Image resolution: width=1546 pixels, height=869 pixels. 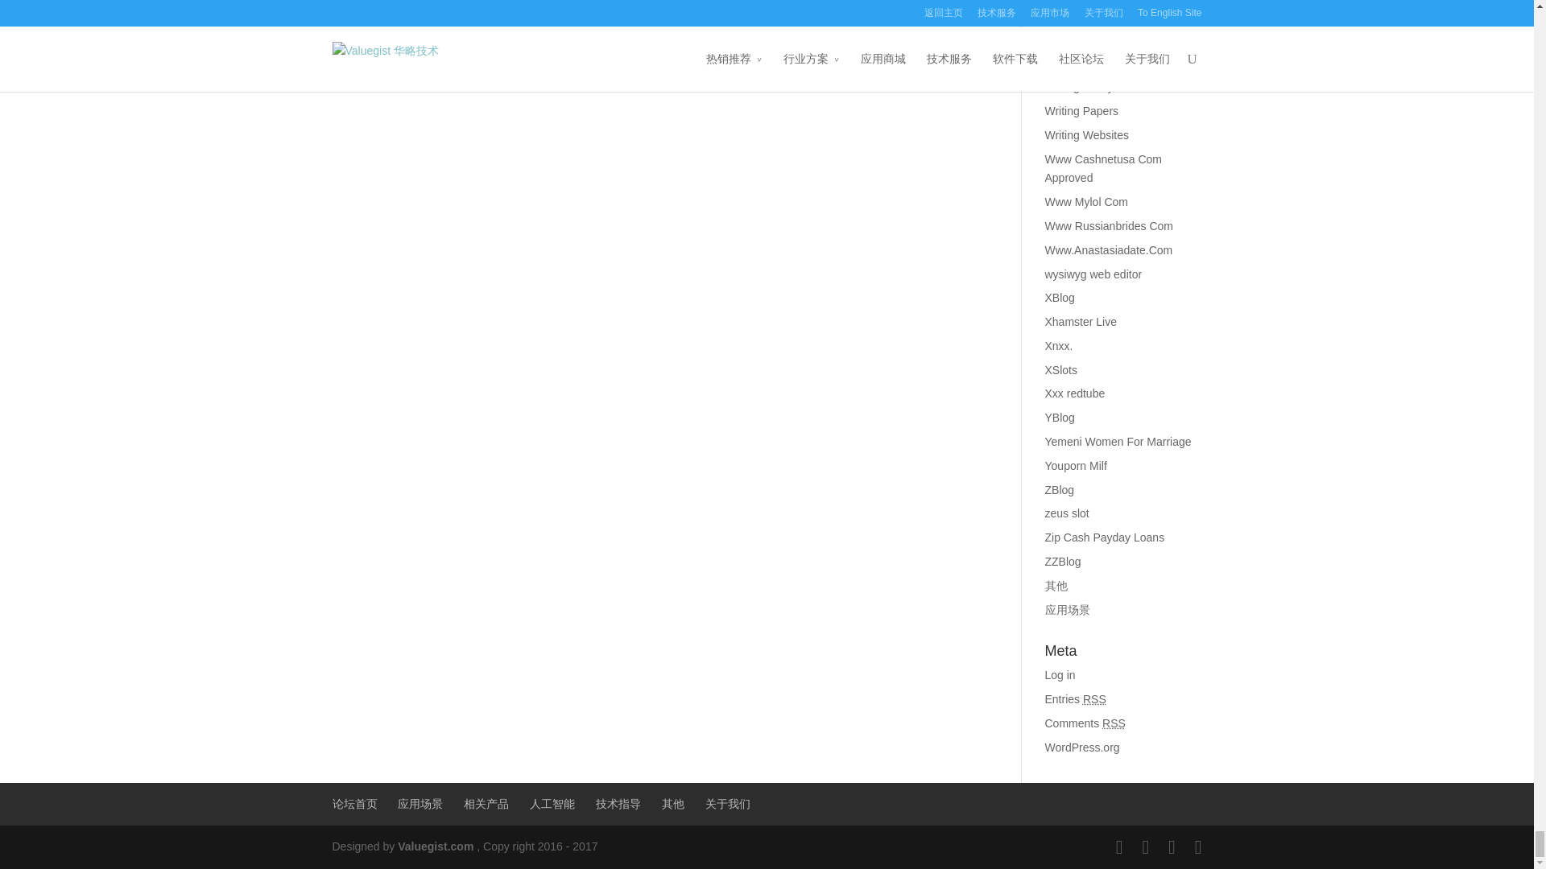 I want to click on Really Simple Syndication, so click(x=1095, y=698).